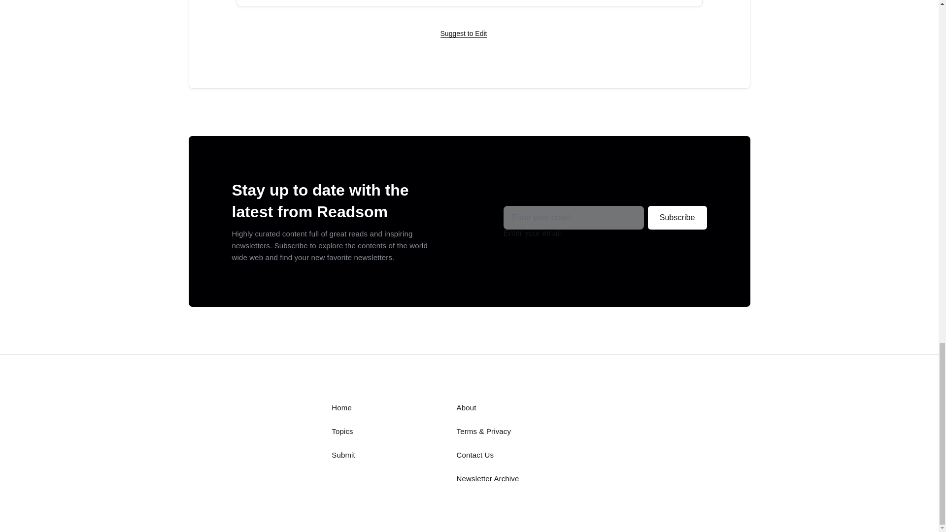  I want to click on Suggest to Edit, so click(464, 33).